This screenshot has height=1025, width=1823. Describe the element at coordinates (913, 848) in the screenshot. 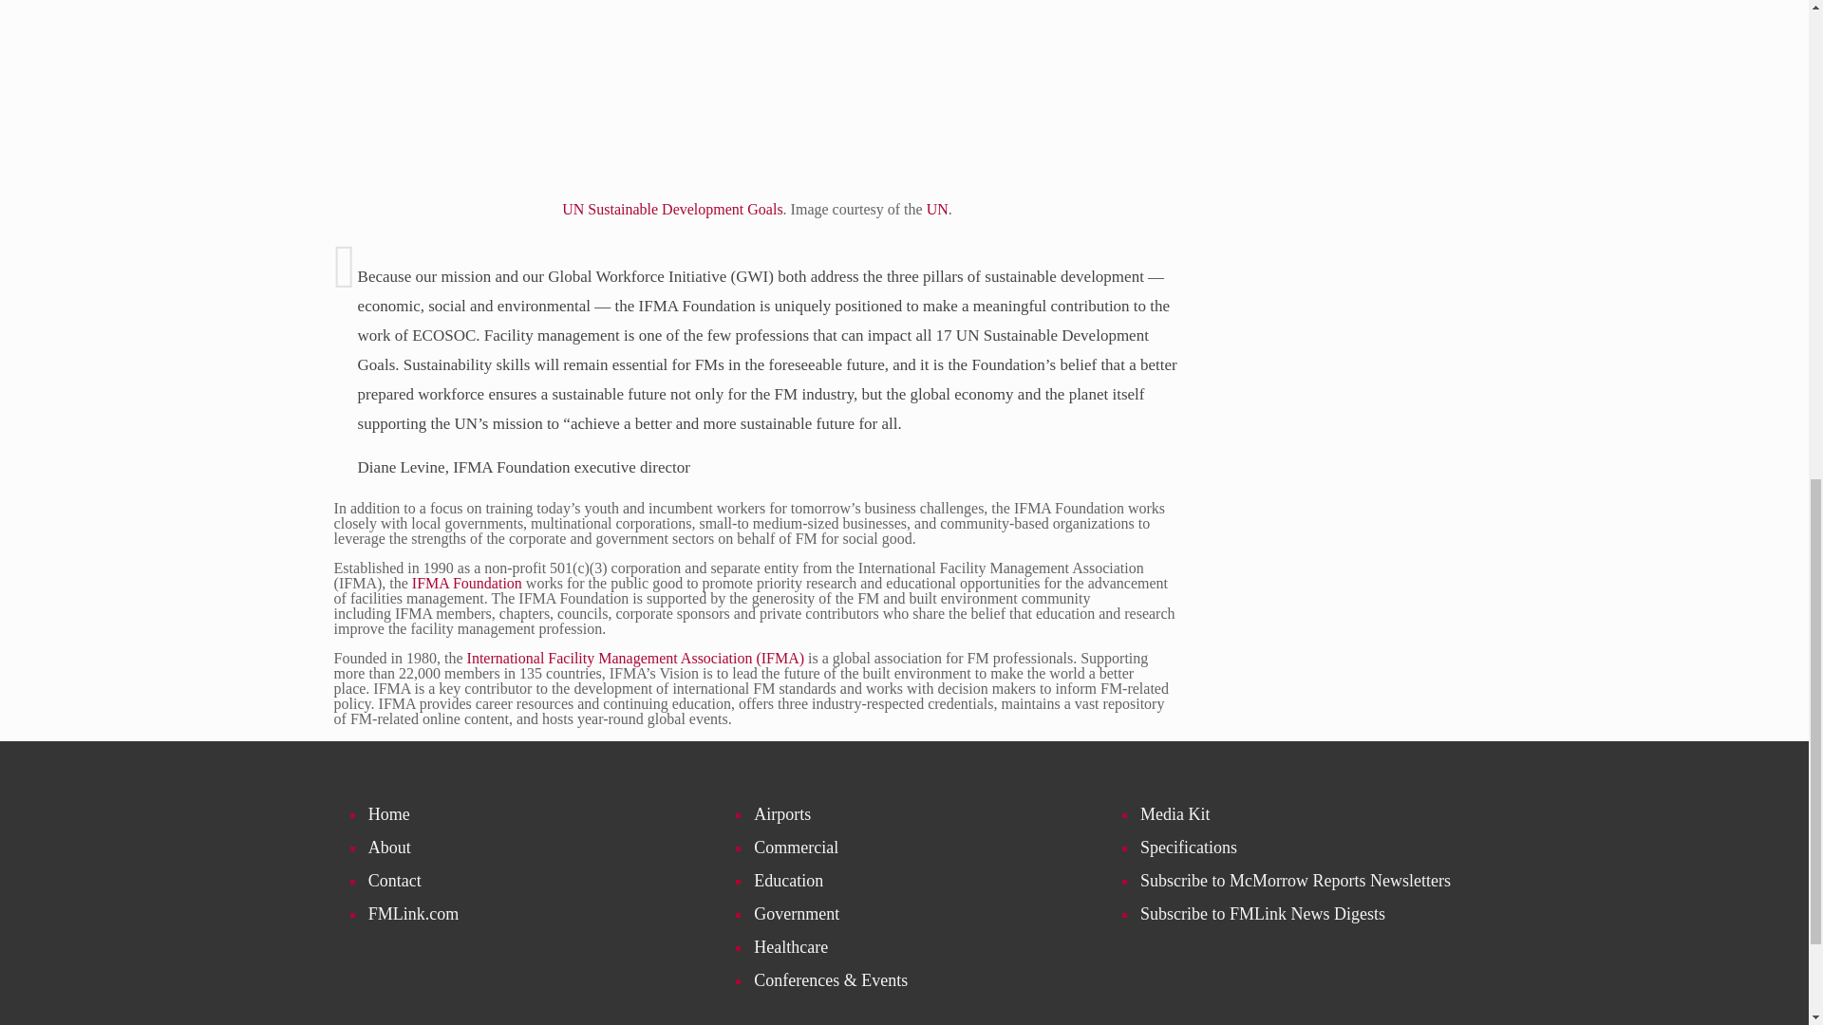

I see `Commercial` at that location.